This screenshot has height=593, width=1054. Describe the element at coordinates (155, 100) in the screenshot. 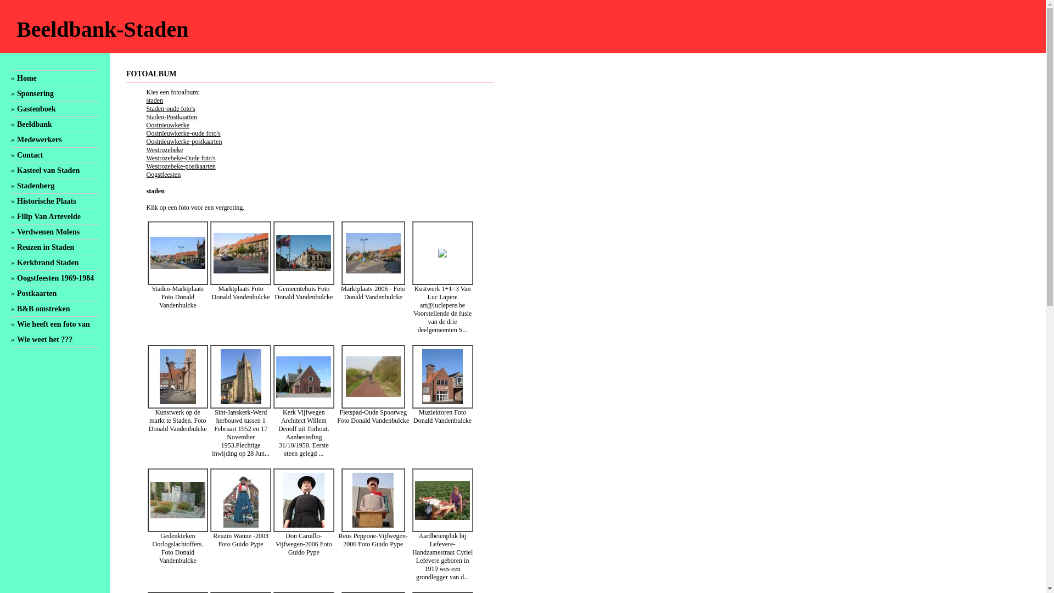

I see `staden` at that location.